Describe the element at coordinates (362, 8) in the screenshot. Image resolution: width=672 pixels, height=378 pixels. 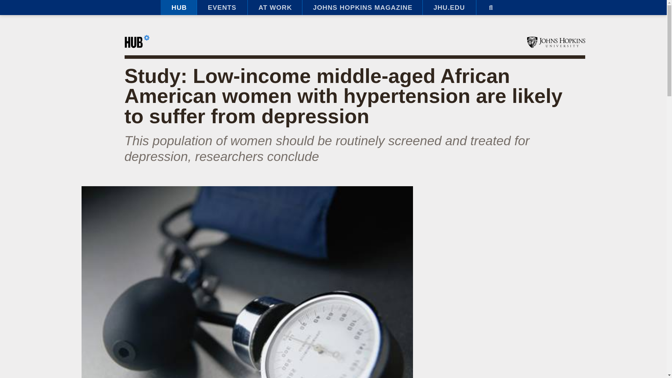
I see `JOHNS HOPKINS MAGAZINE` at that location.